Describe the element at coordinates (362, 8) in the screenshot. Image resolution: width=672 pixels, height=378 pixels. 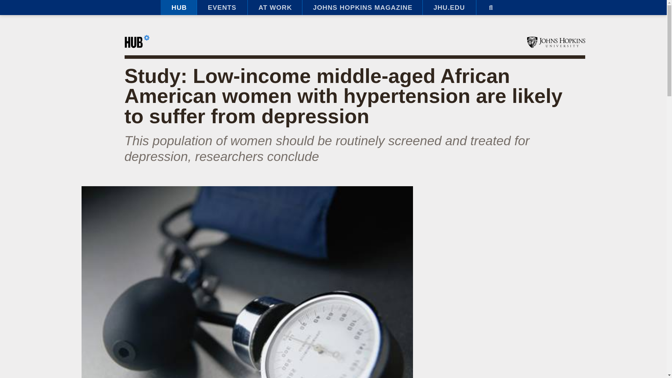
I see `JOHNS HOPKINS MAGAZINE` at that location.